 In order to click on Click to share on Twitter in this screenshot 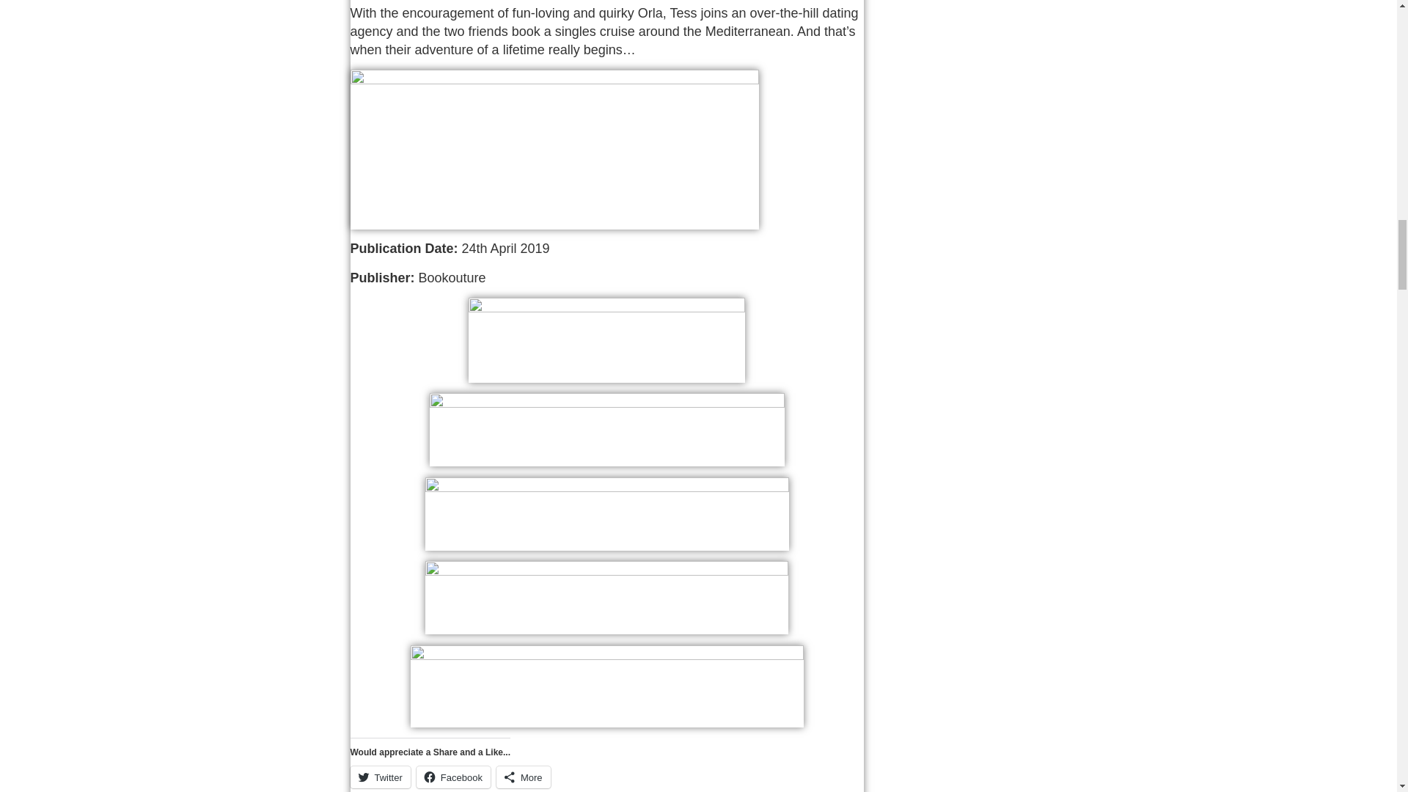, I will do `click(381, 777)`.